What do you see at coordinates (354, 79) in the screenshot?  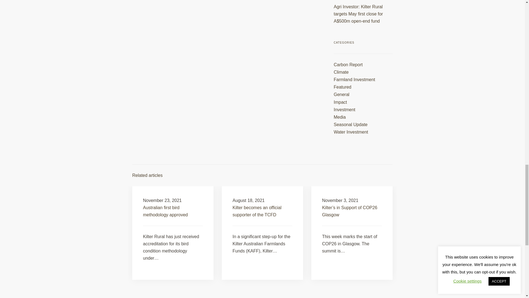 I see `Farmland Investment` at bounding box center [354, 79].